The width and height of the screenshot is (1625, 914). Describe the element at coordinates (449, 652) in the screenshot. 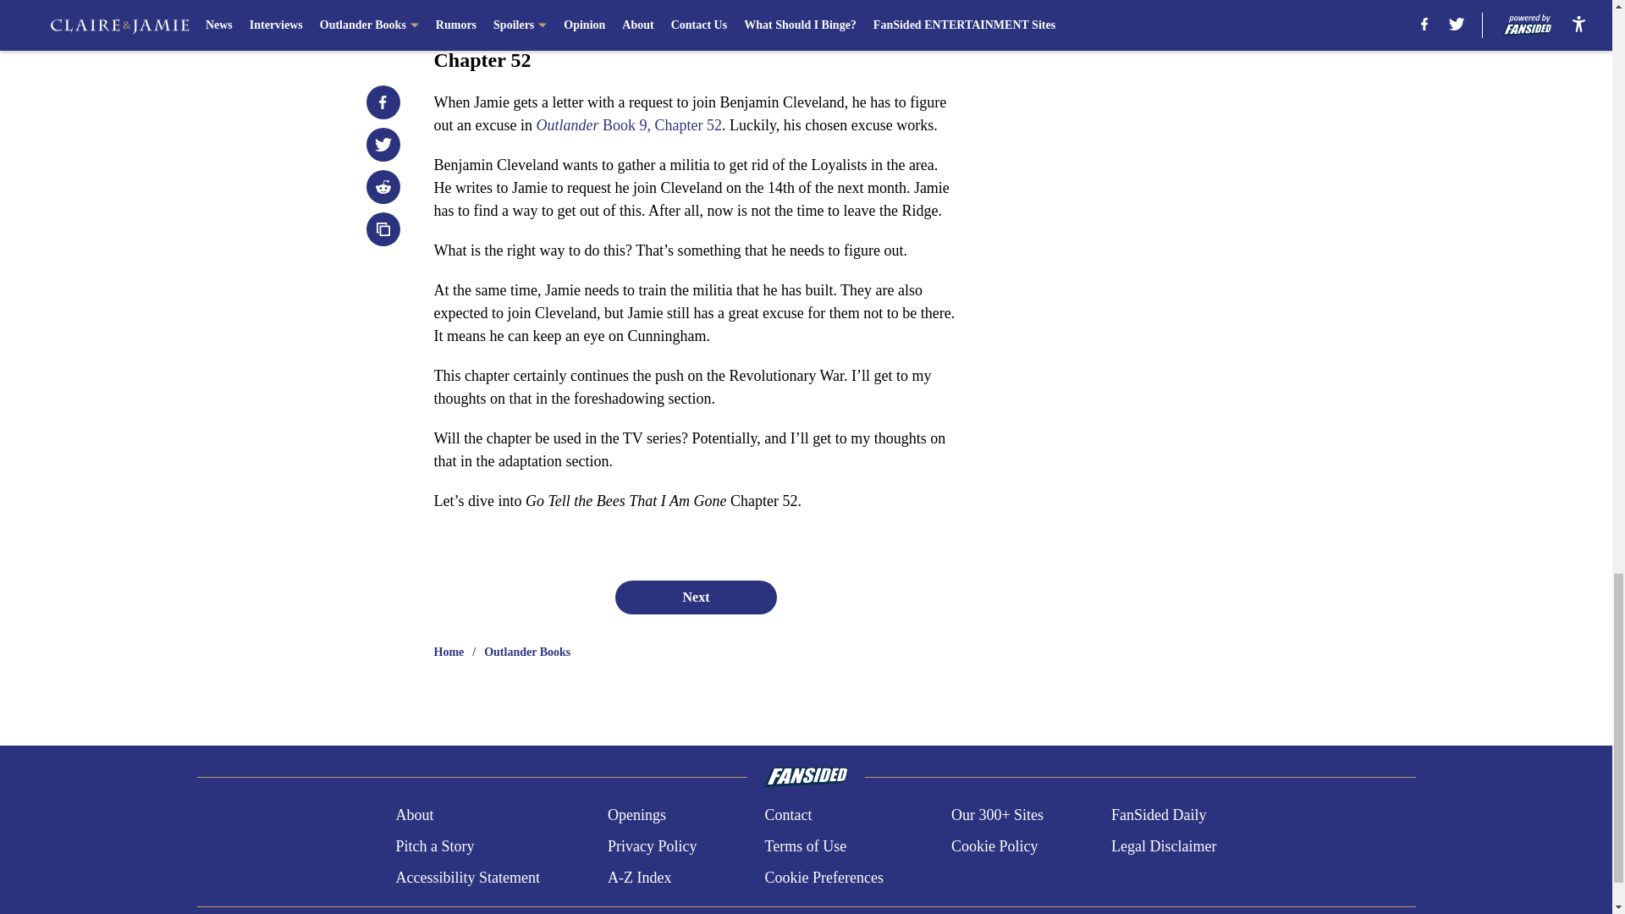

I see `Home` at that location.